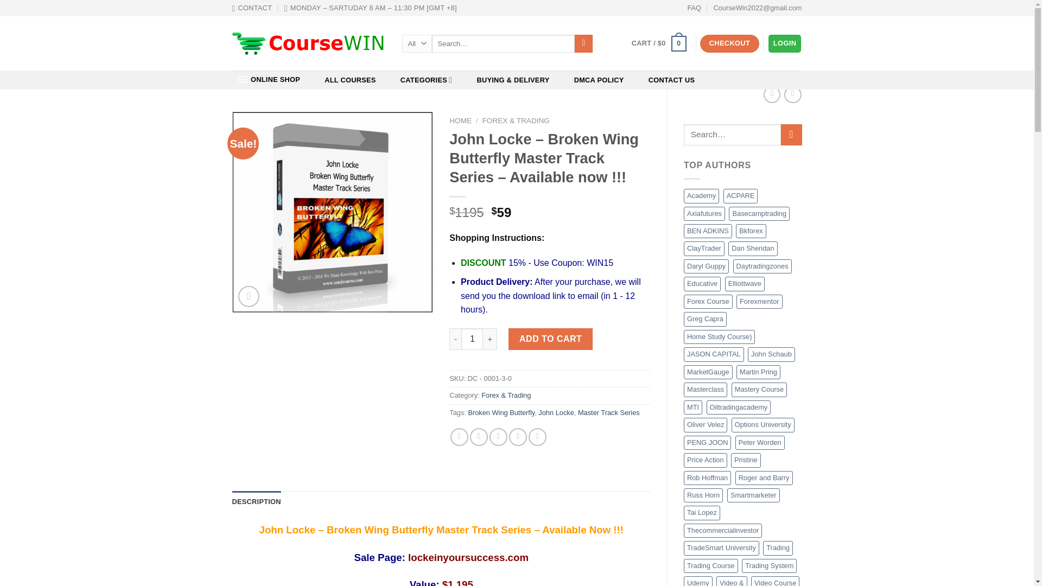 The image size is (1042, 586). What do you see at coordinates (659, 43) in the screenshot?
I see `Cart` at bounding box center [659, 43].